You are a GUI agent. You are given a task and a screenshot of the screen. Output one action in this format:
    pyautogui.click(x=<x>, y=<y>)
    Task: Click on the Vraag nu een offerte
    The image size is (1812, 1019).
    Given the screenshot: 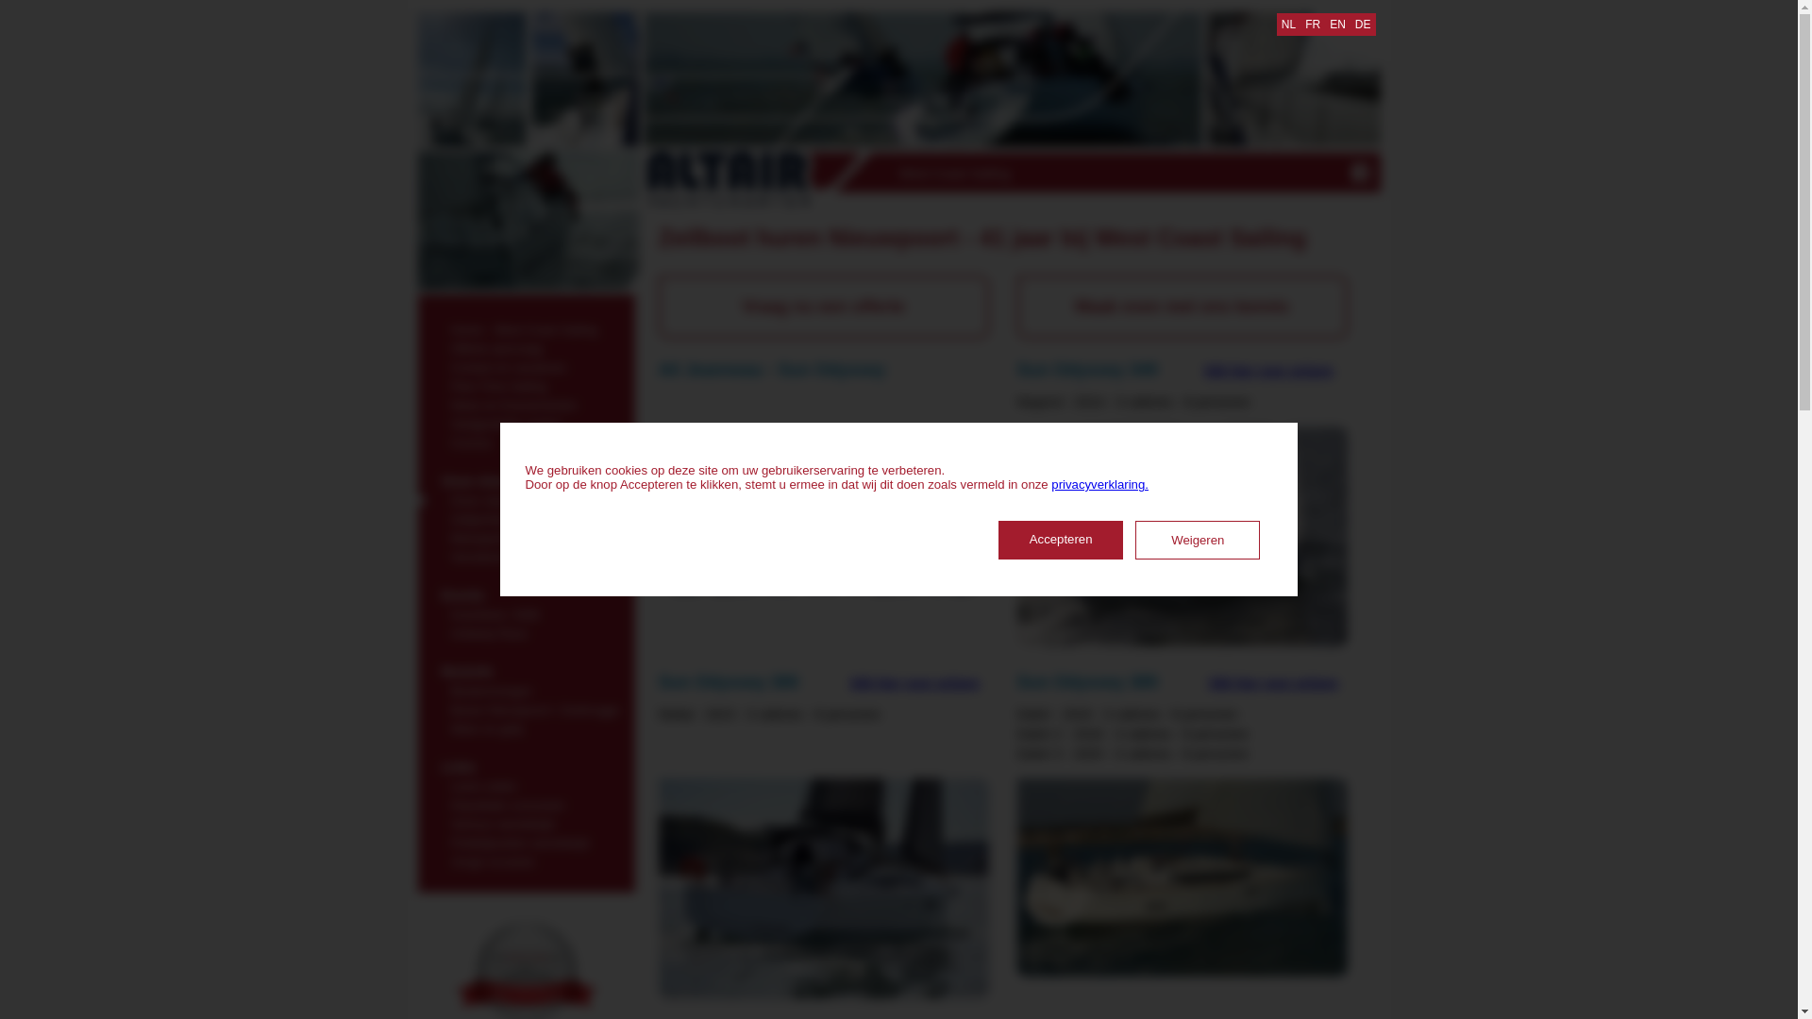 What is the action you would take?
    pyautogui.click(x=824, y=308)
    